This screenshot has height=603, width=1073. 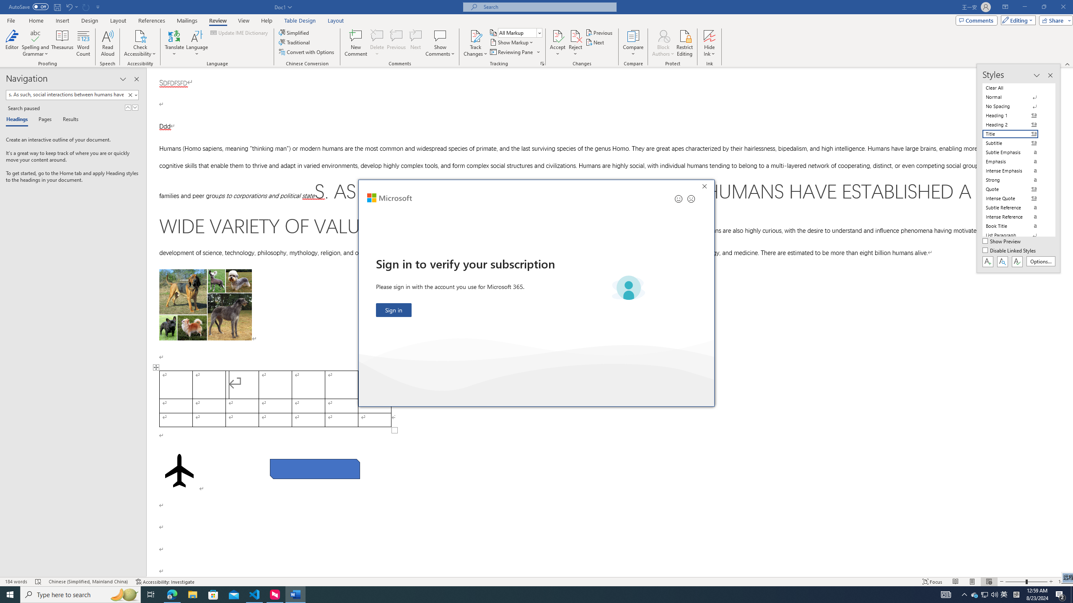 What do you see at coordinates (440, 43) in the screenshot?
I see `Show Comments` at bounding box center [440, 43].